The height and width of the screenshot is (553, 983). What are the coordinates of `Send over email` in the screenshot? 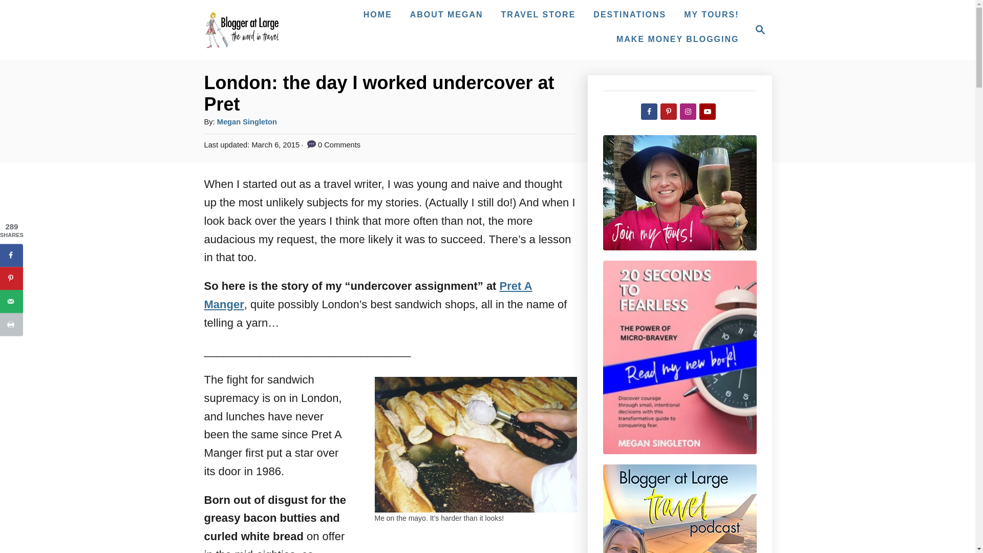 It's located at (758, 30).